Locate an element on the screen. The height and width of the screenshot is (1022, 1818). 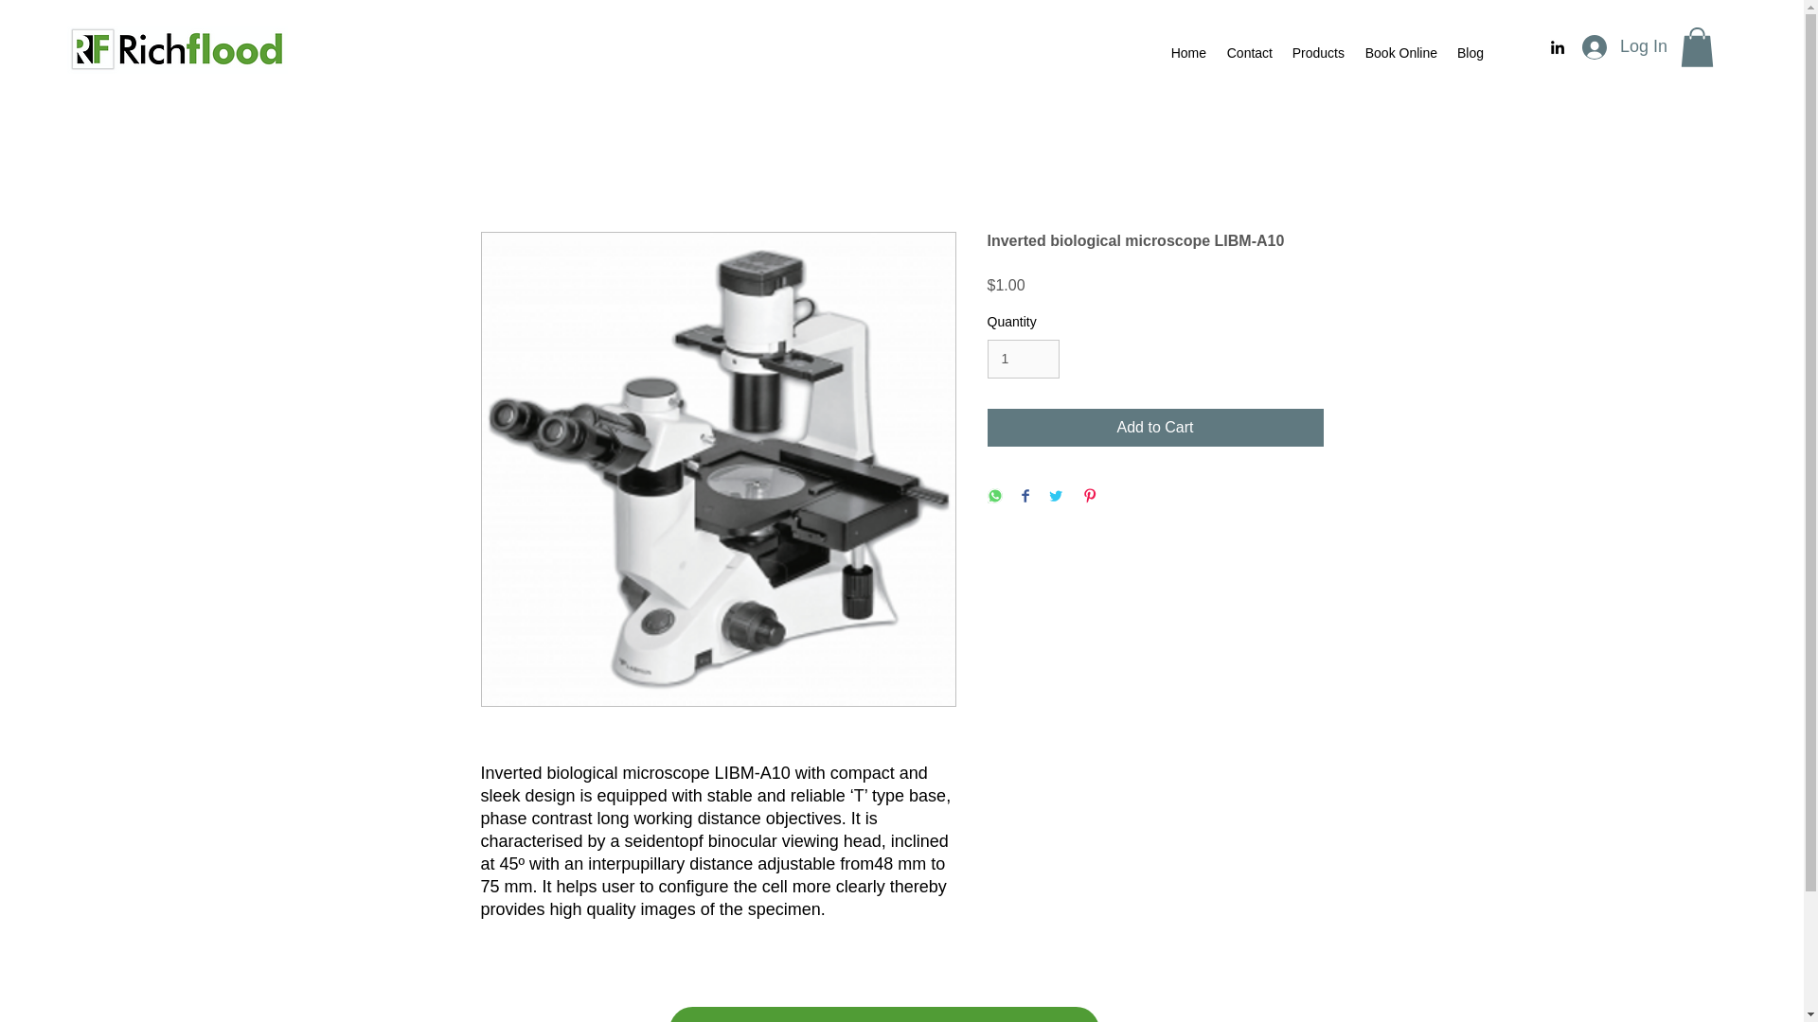
Contact is located at coordinates (1248, 53).